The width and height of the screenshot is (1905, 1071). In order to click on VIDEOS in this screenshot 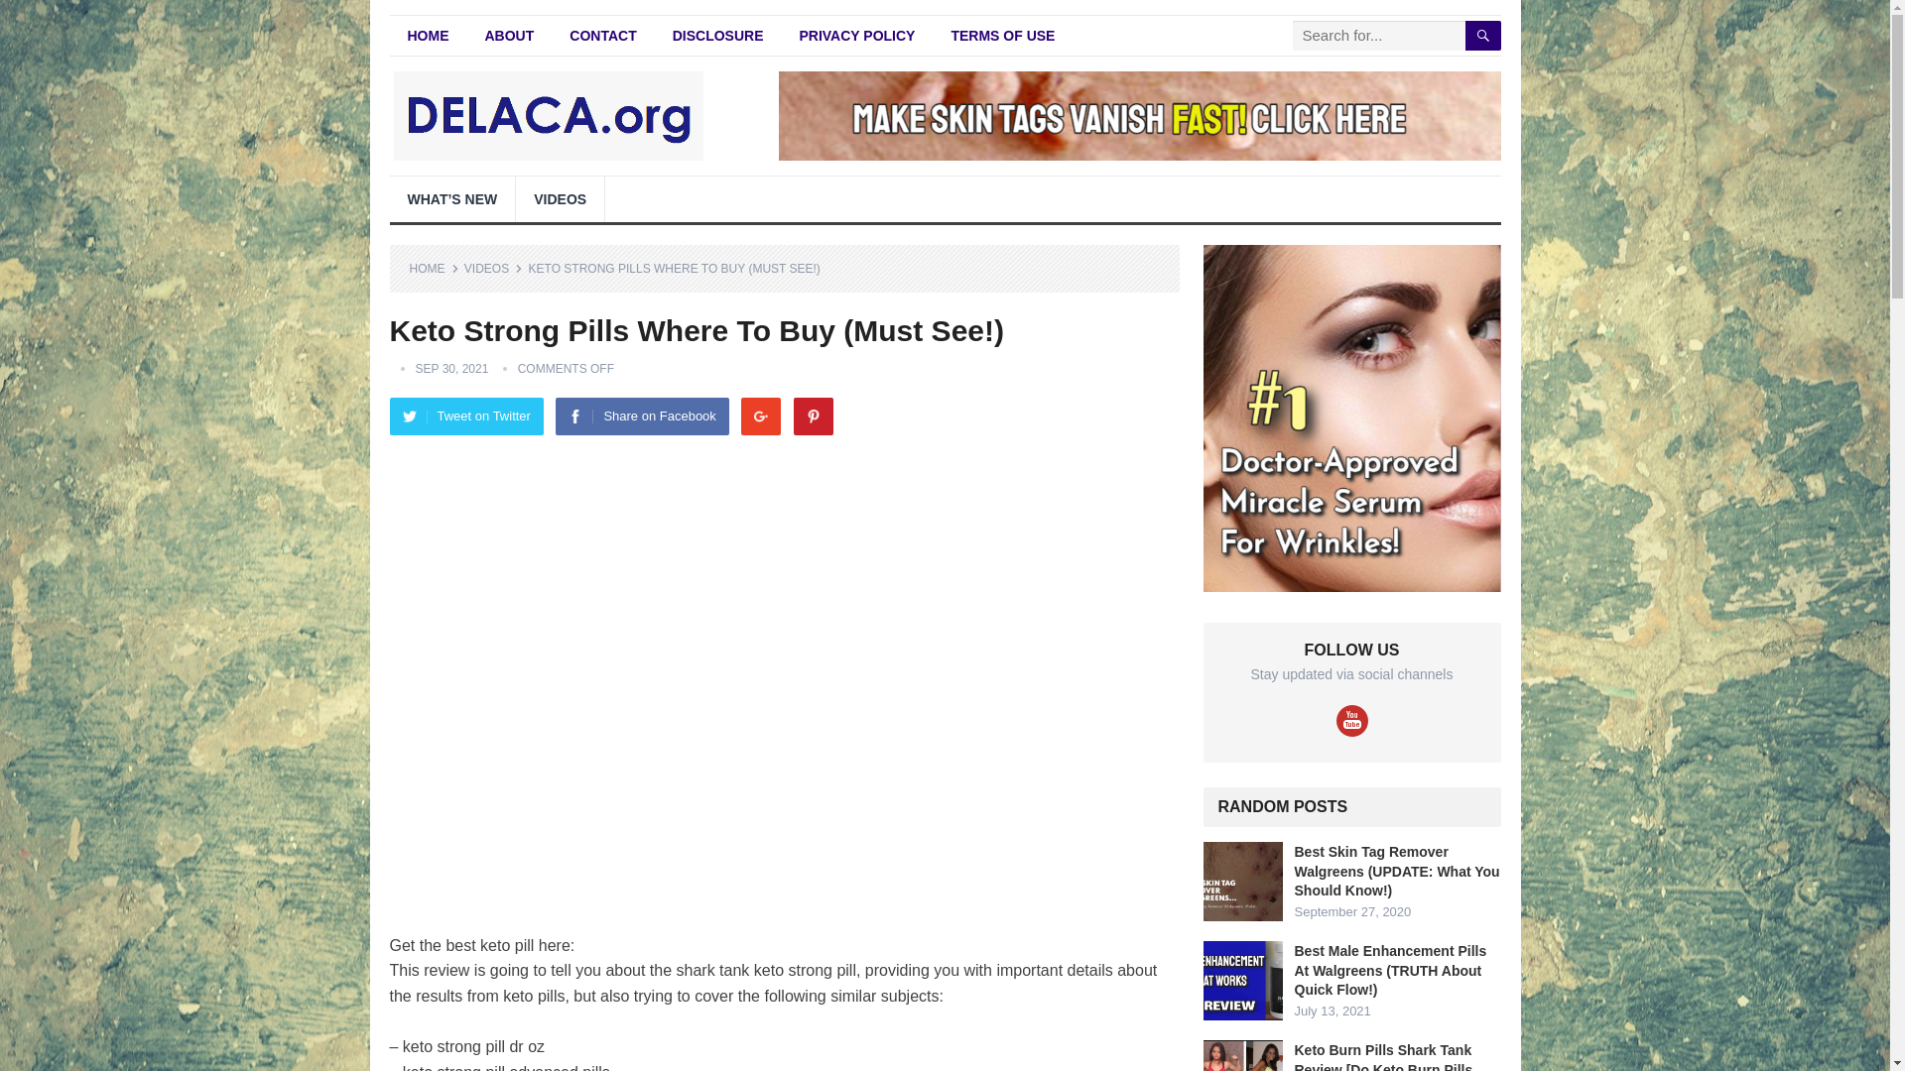, I will do `click(493, 268)`.